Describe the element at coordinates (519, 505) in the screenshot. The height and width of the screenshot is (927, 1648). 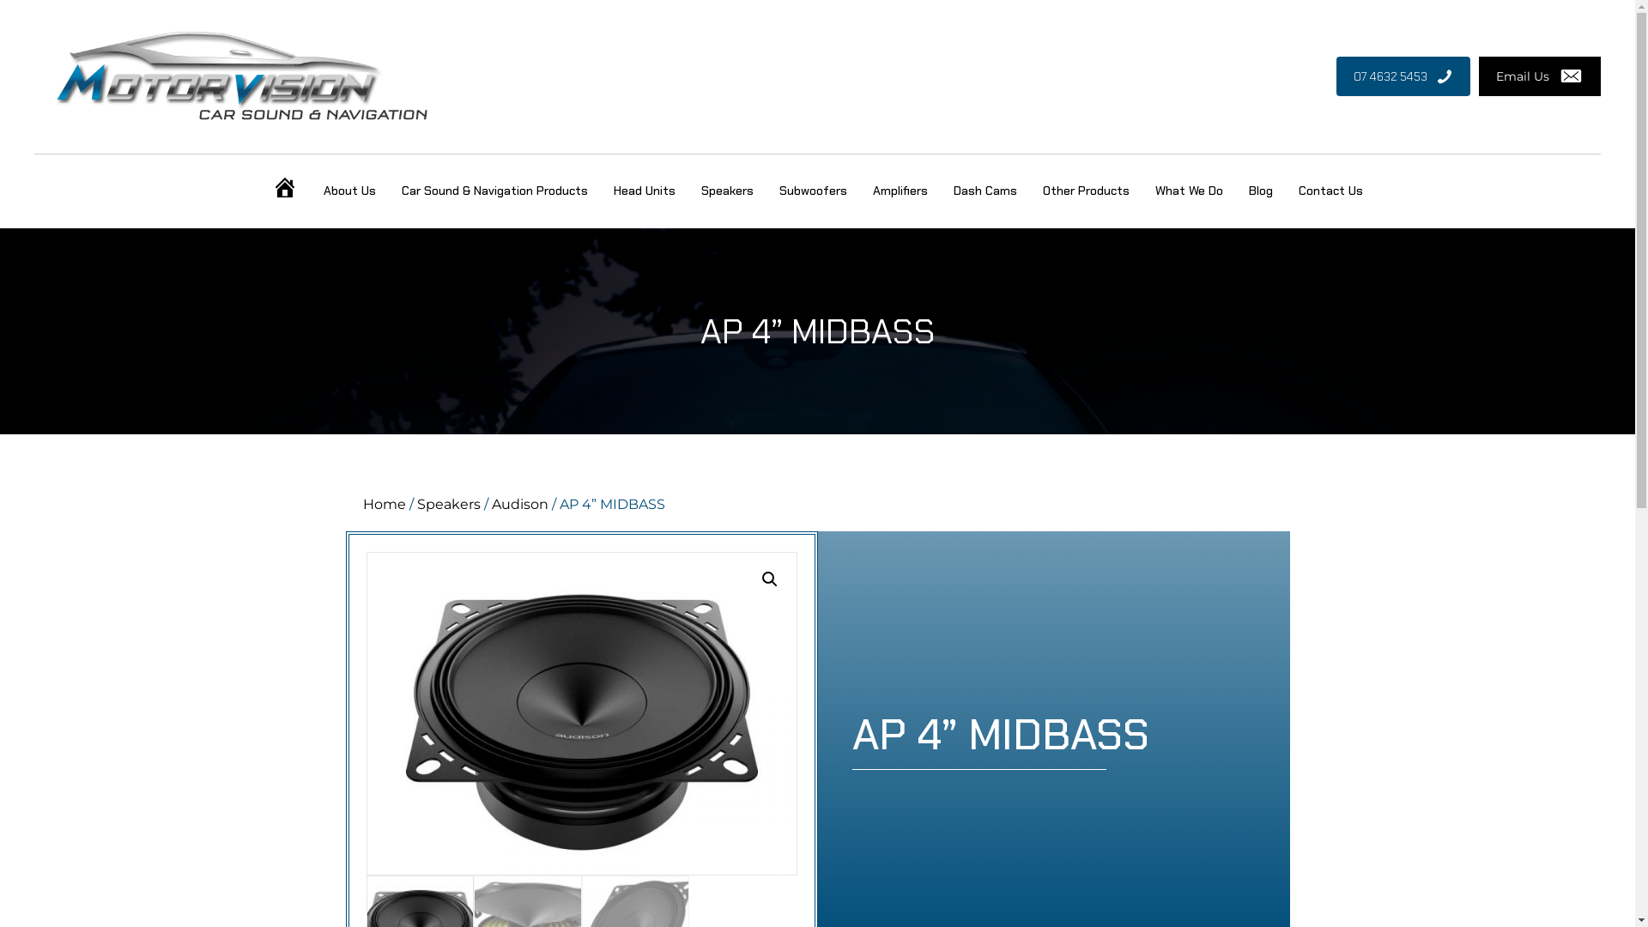
I see `Audison` at that location.